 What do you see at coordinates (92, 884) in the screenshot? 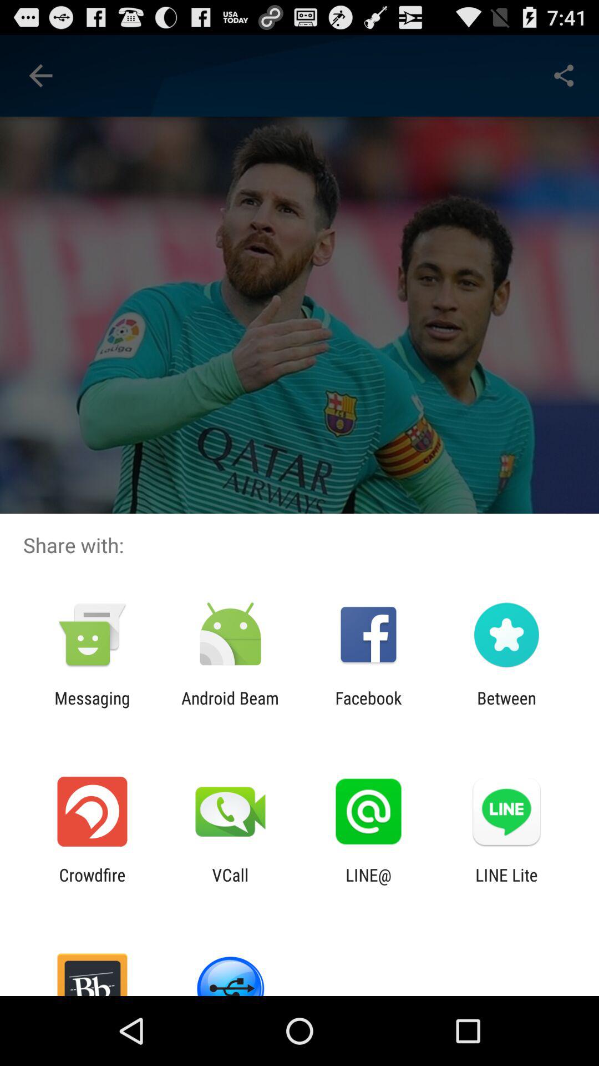
I see `tap the crowdfire app` at bounding box center [92, 884].